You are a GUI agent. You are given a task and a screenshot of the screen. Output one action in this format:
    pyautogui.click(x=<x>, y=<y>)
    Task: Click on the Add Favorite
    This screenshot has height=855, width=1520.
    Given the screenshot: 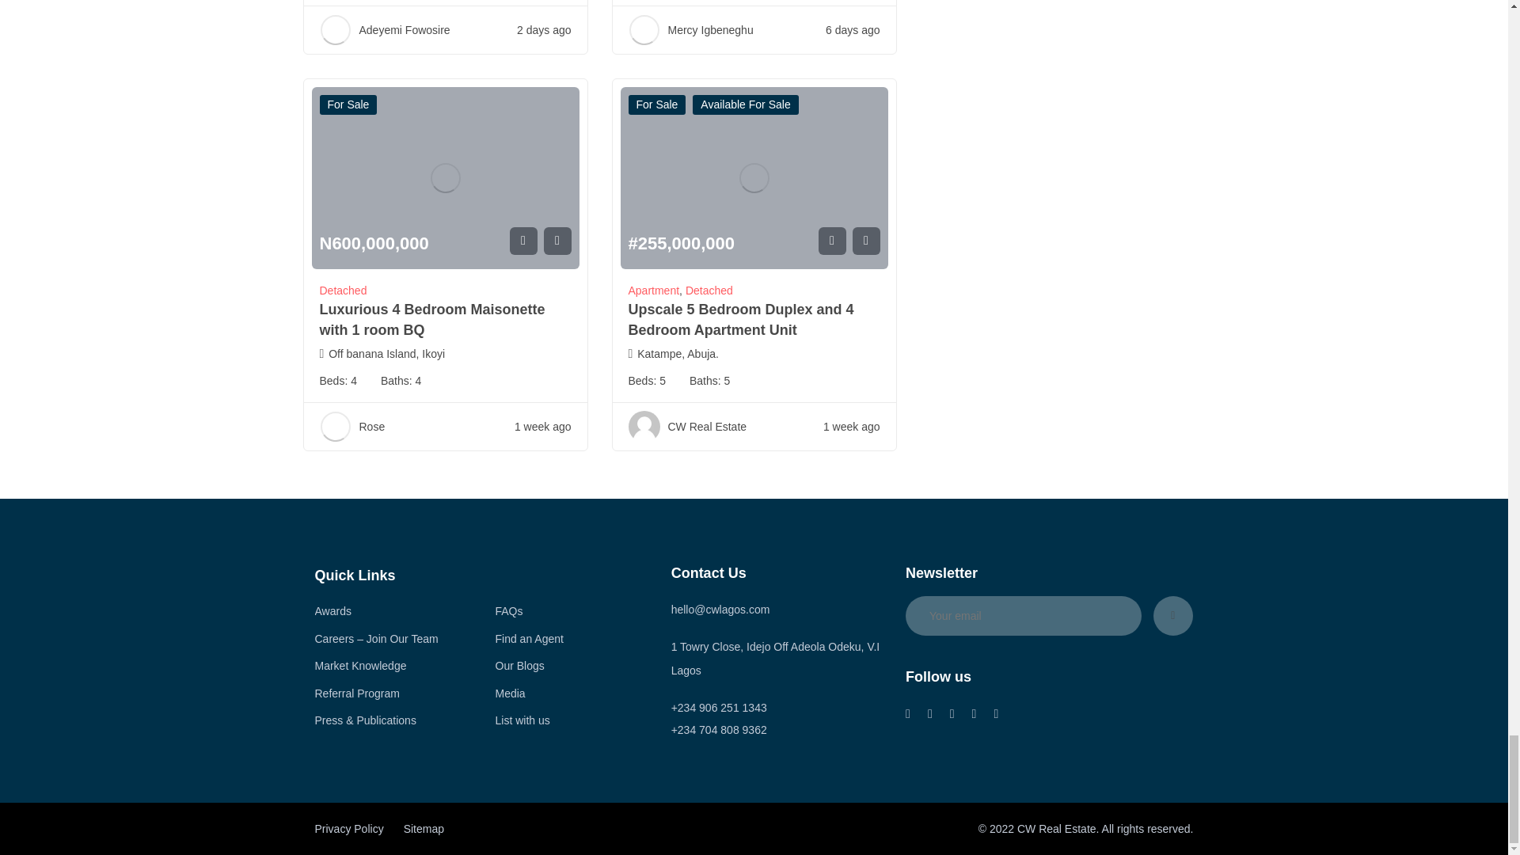 What is the action you would take?
    pyautogui.click(x=833, y=241)
    